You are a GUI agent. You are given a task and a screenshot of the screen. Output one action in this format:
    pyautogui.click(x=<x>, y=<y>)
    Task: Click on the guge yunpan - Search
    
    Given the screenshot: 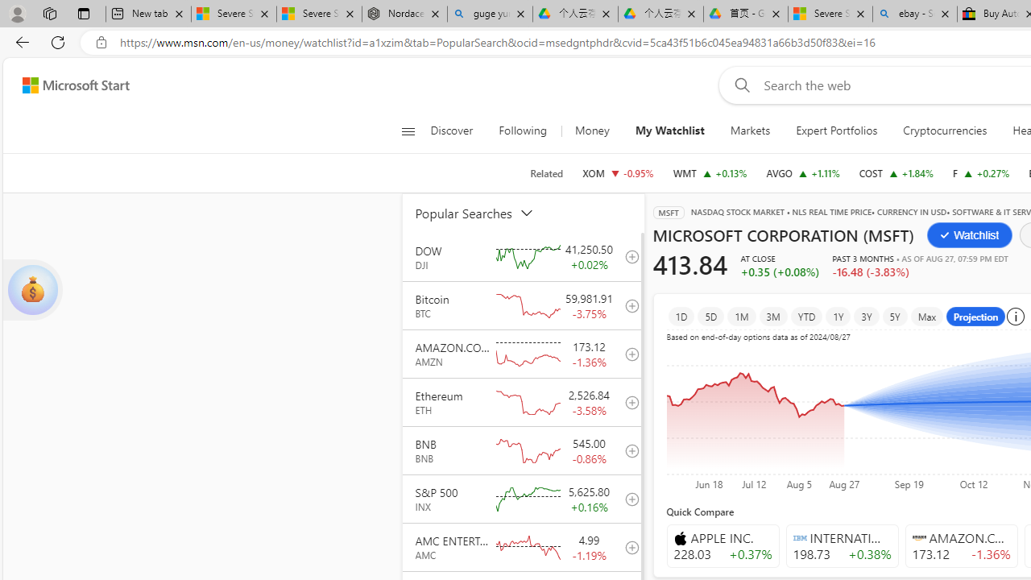 What is the action you would take?
    pyautogui.click(x=490, y=14)
    